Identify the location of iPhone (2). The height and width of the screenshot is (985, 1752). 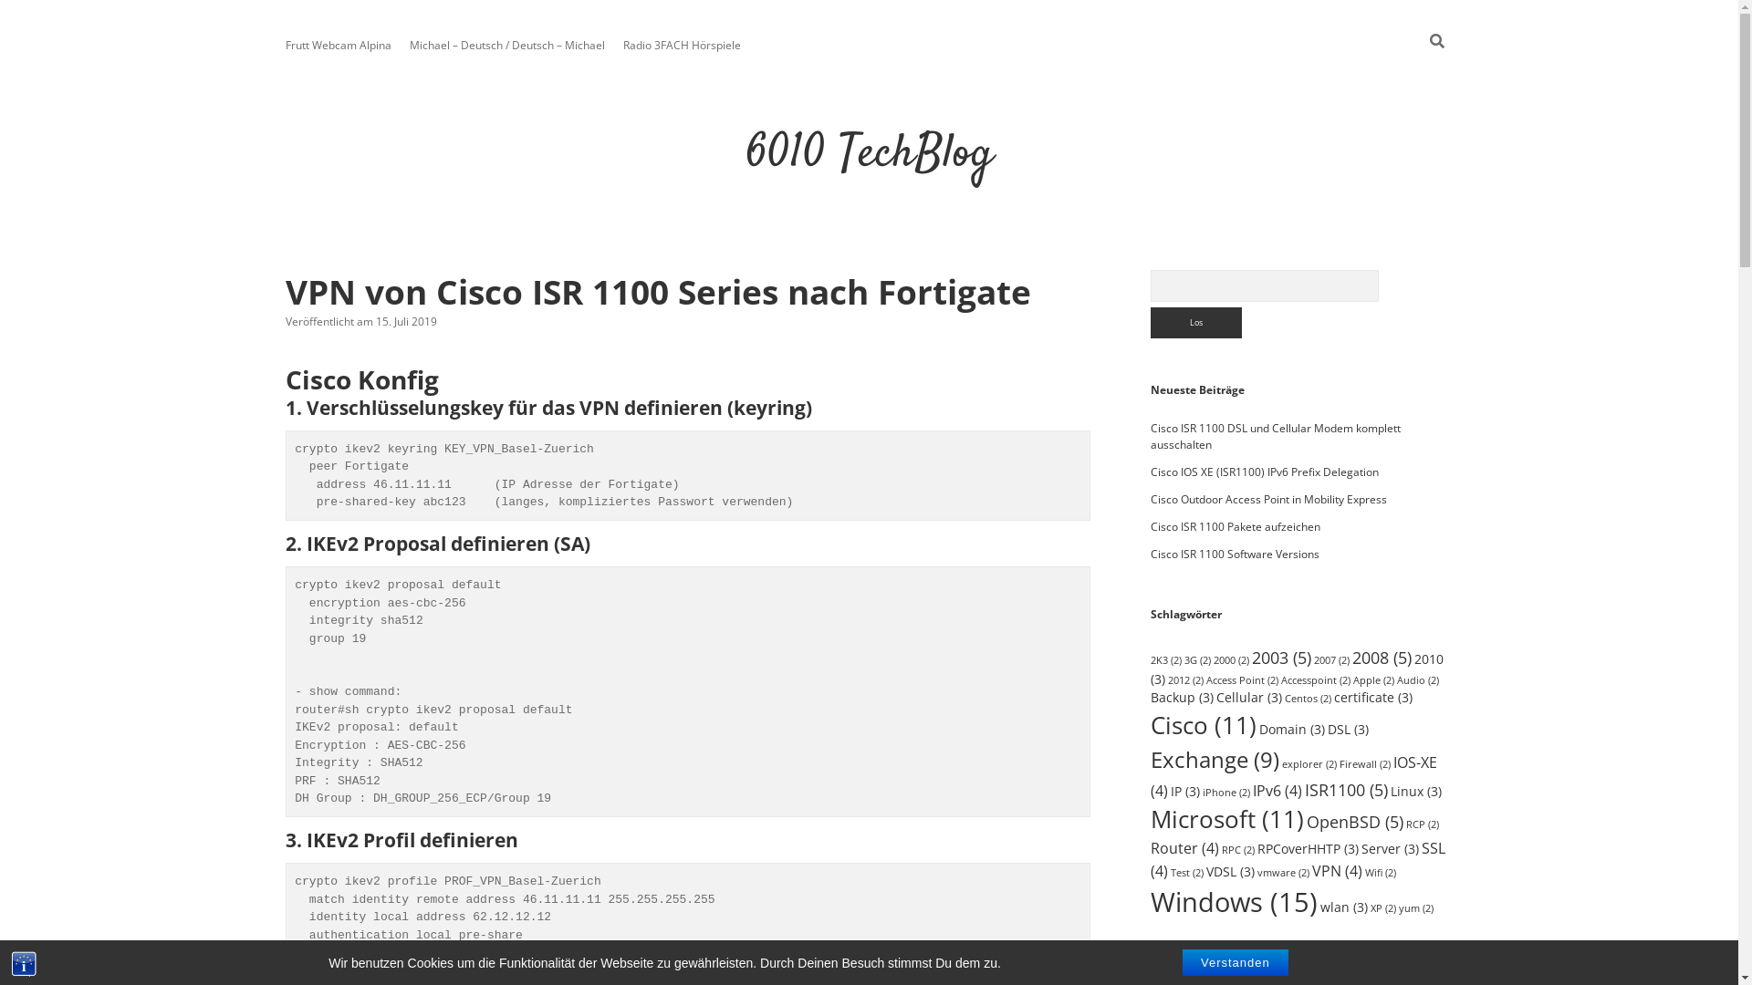
(1226, 793).